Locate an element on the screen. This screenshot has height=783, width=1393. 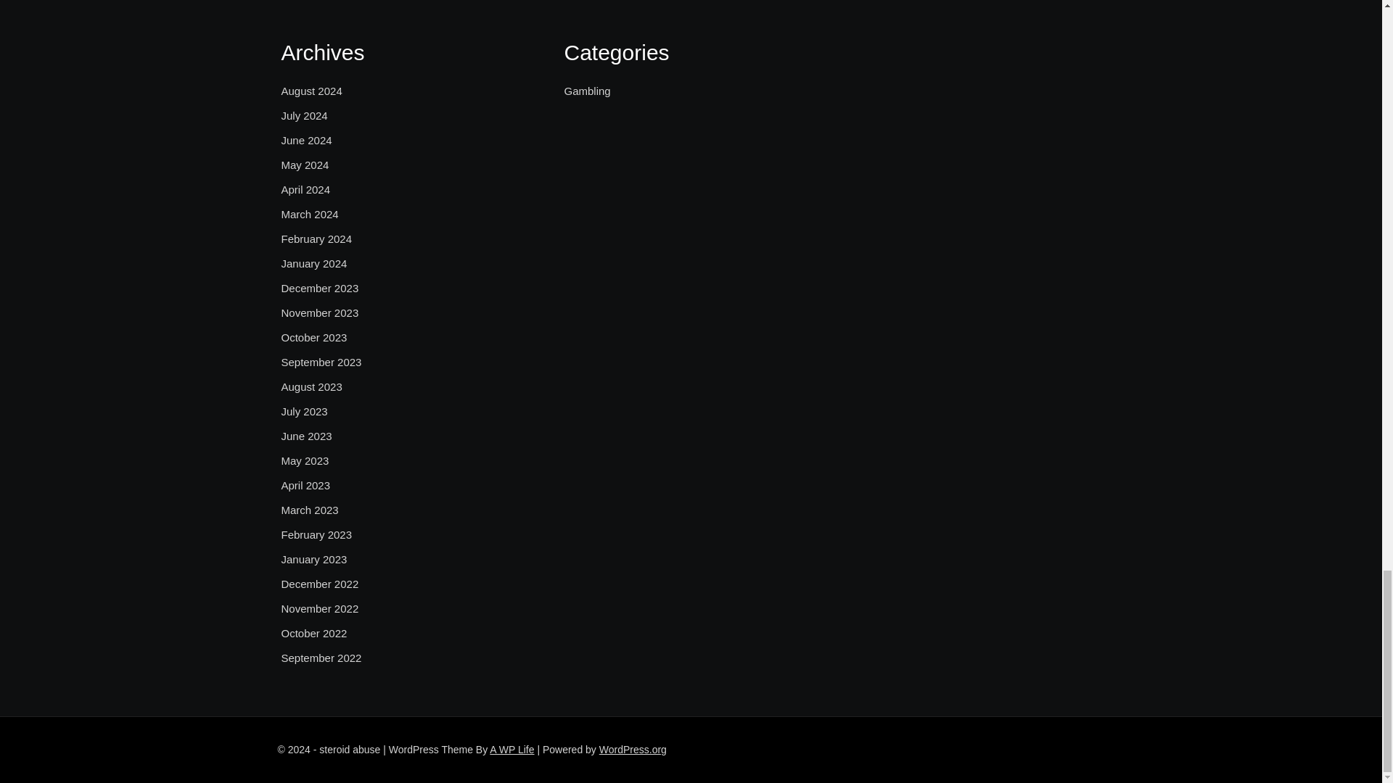
October 2023 is located at coordinates (313, 338).